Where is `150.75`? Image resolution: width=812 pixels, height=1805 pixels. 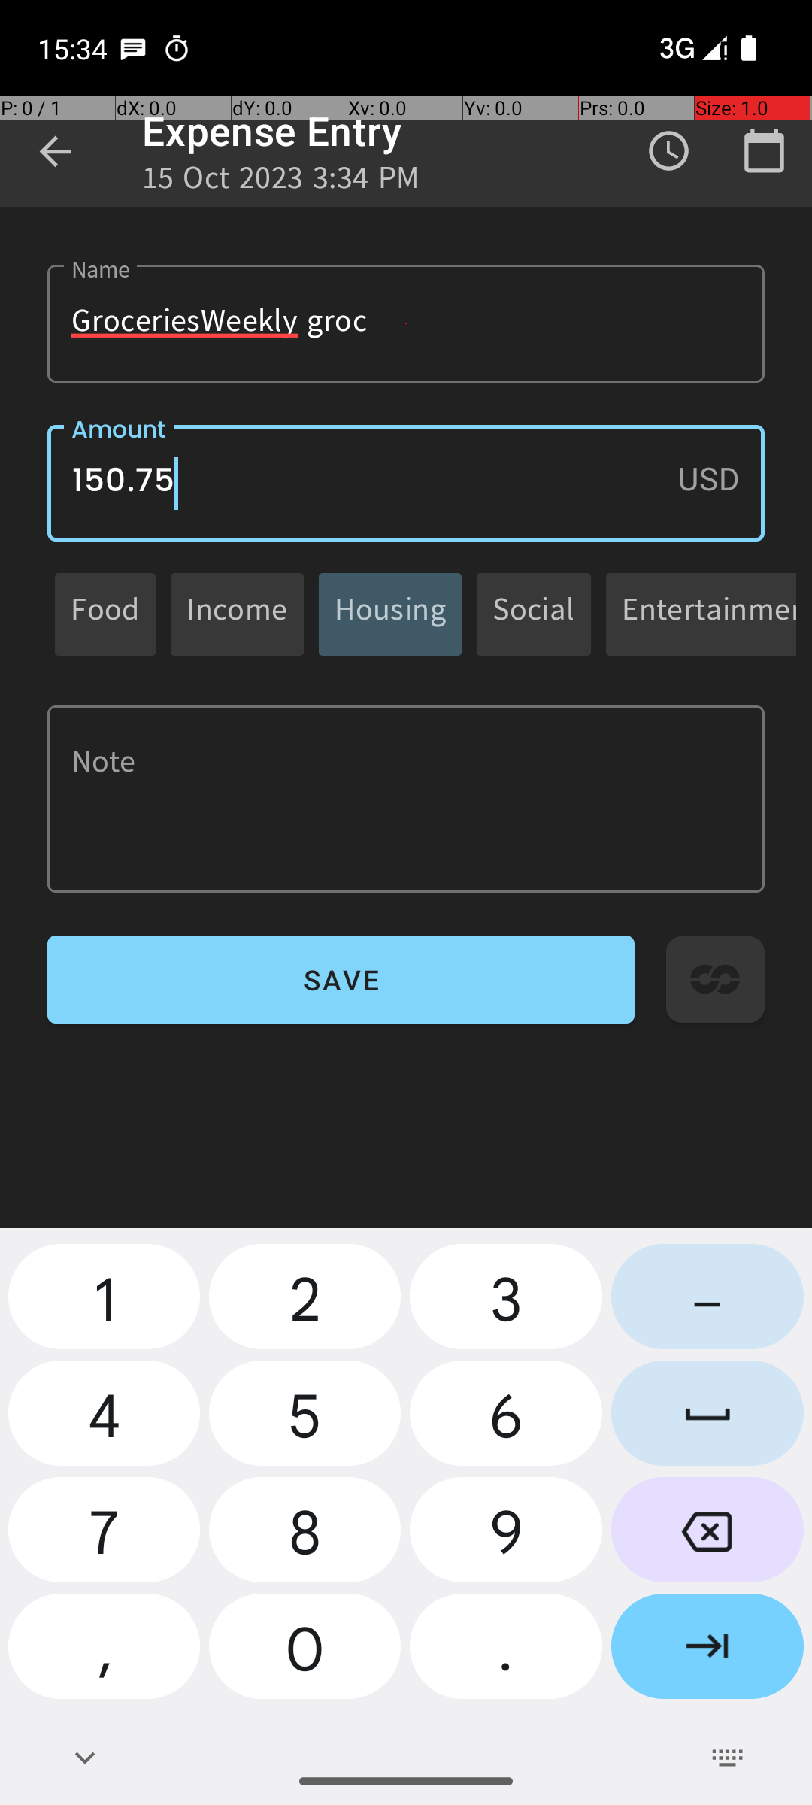
150.75 is located at coordinates (406, 483).